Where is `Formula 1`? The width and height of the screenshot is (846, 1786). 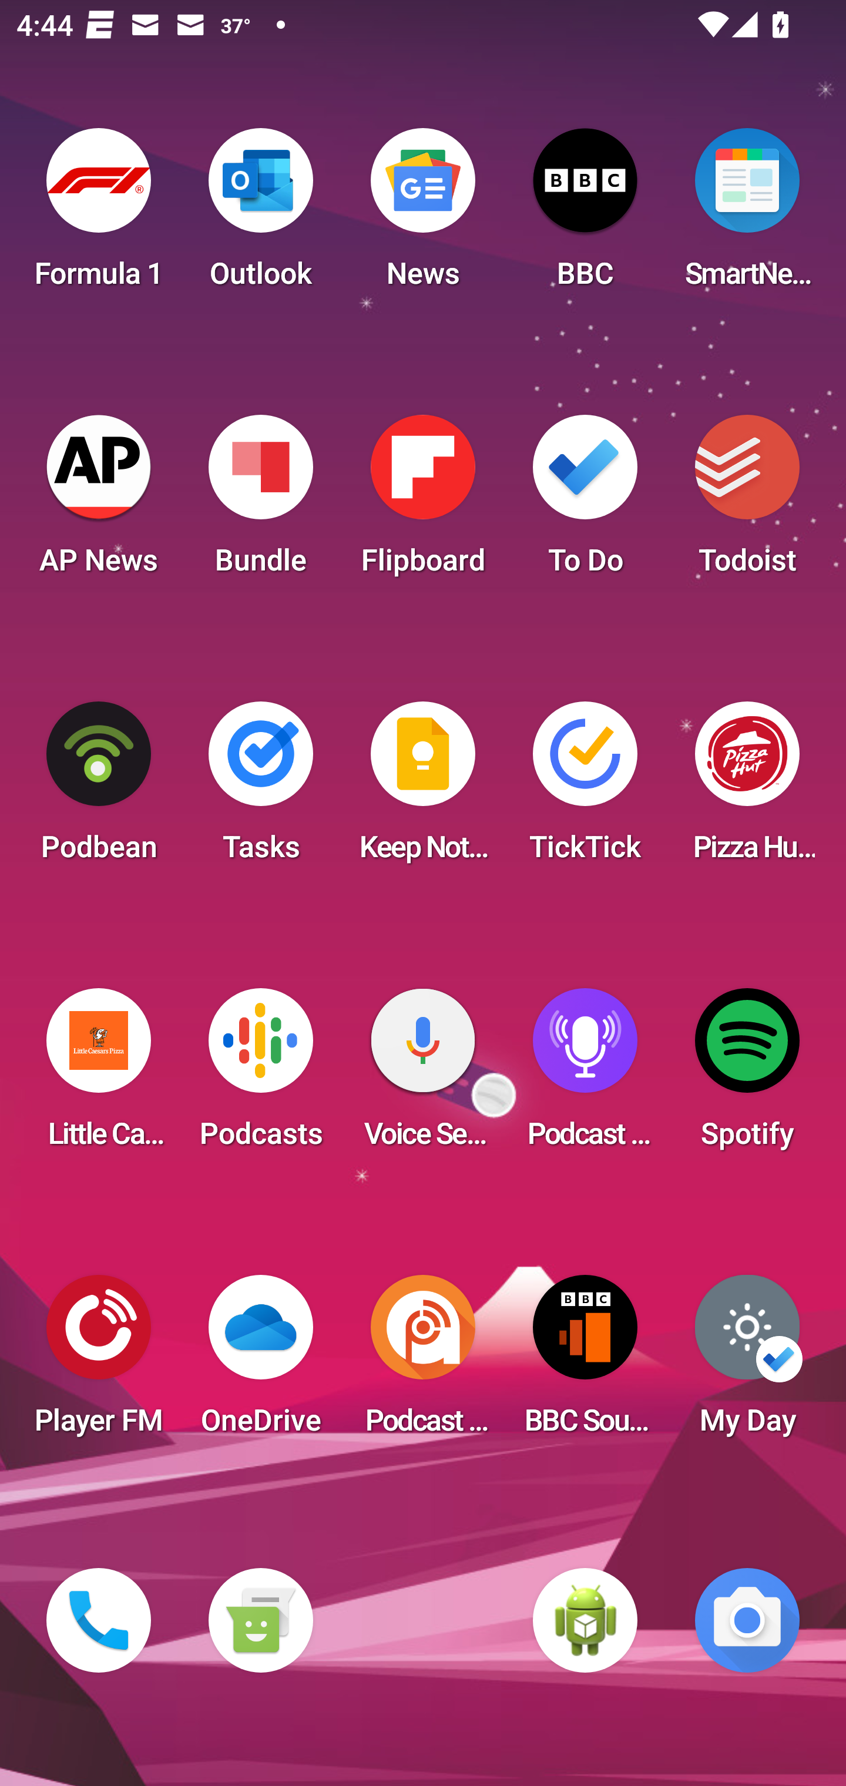 Formula 1 is located at coordinates (99, 215).